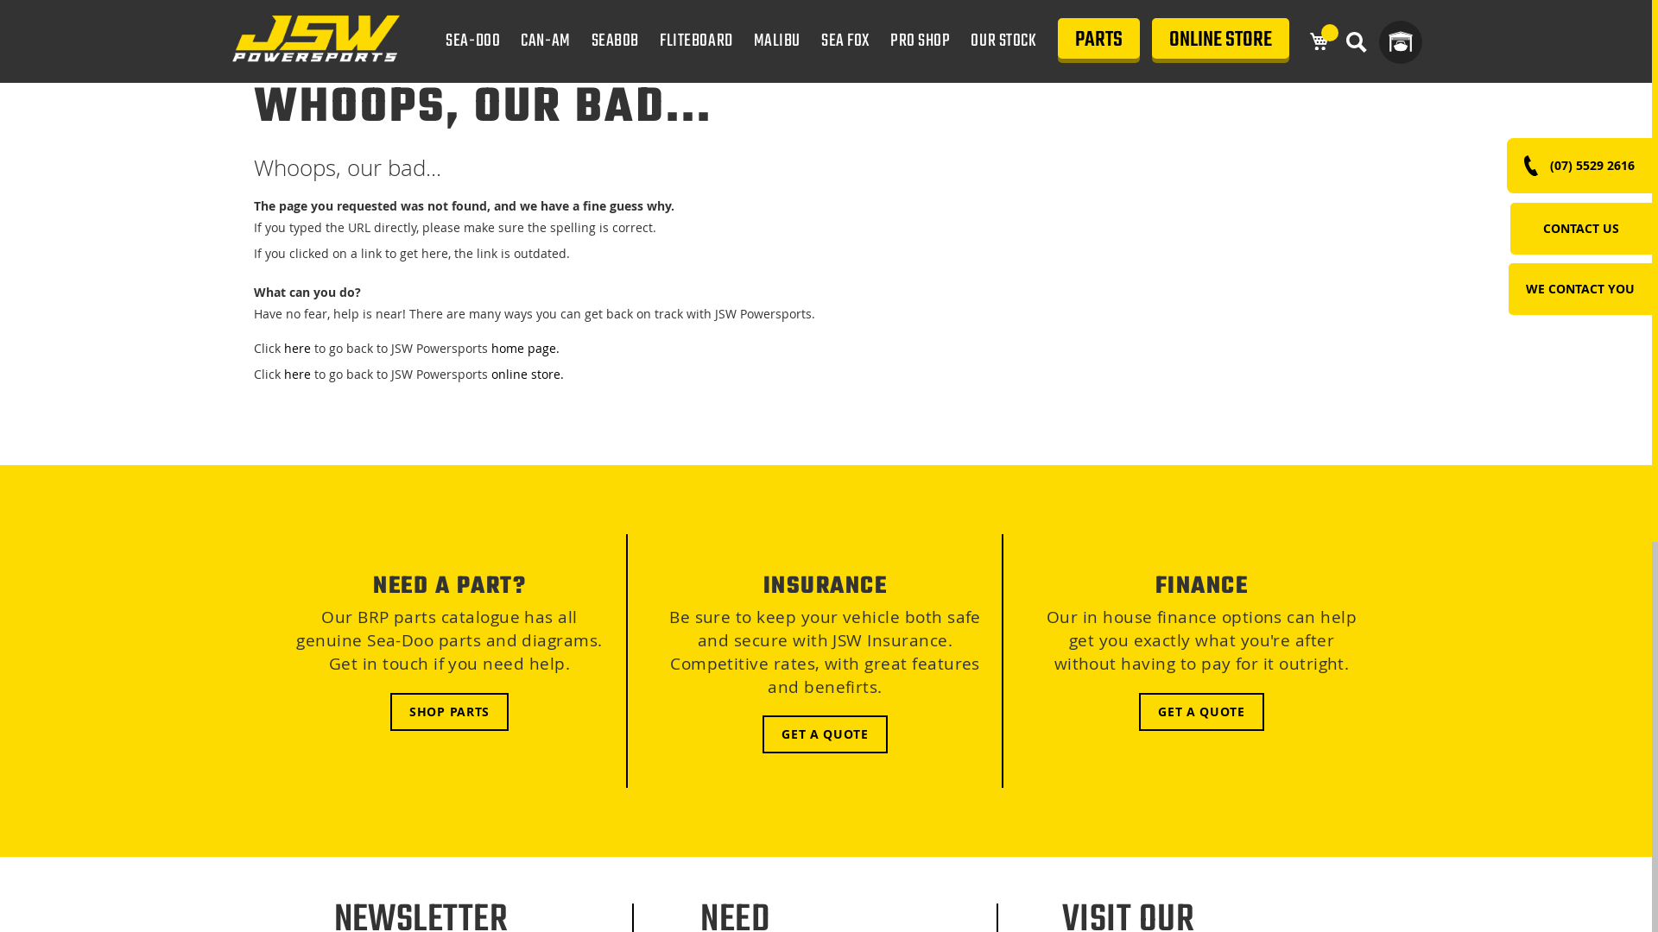  I want to click on (07) 5529 2616, so click(1579, 166).